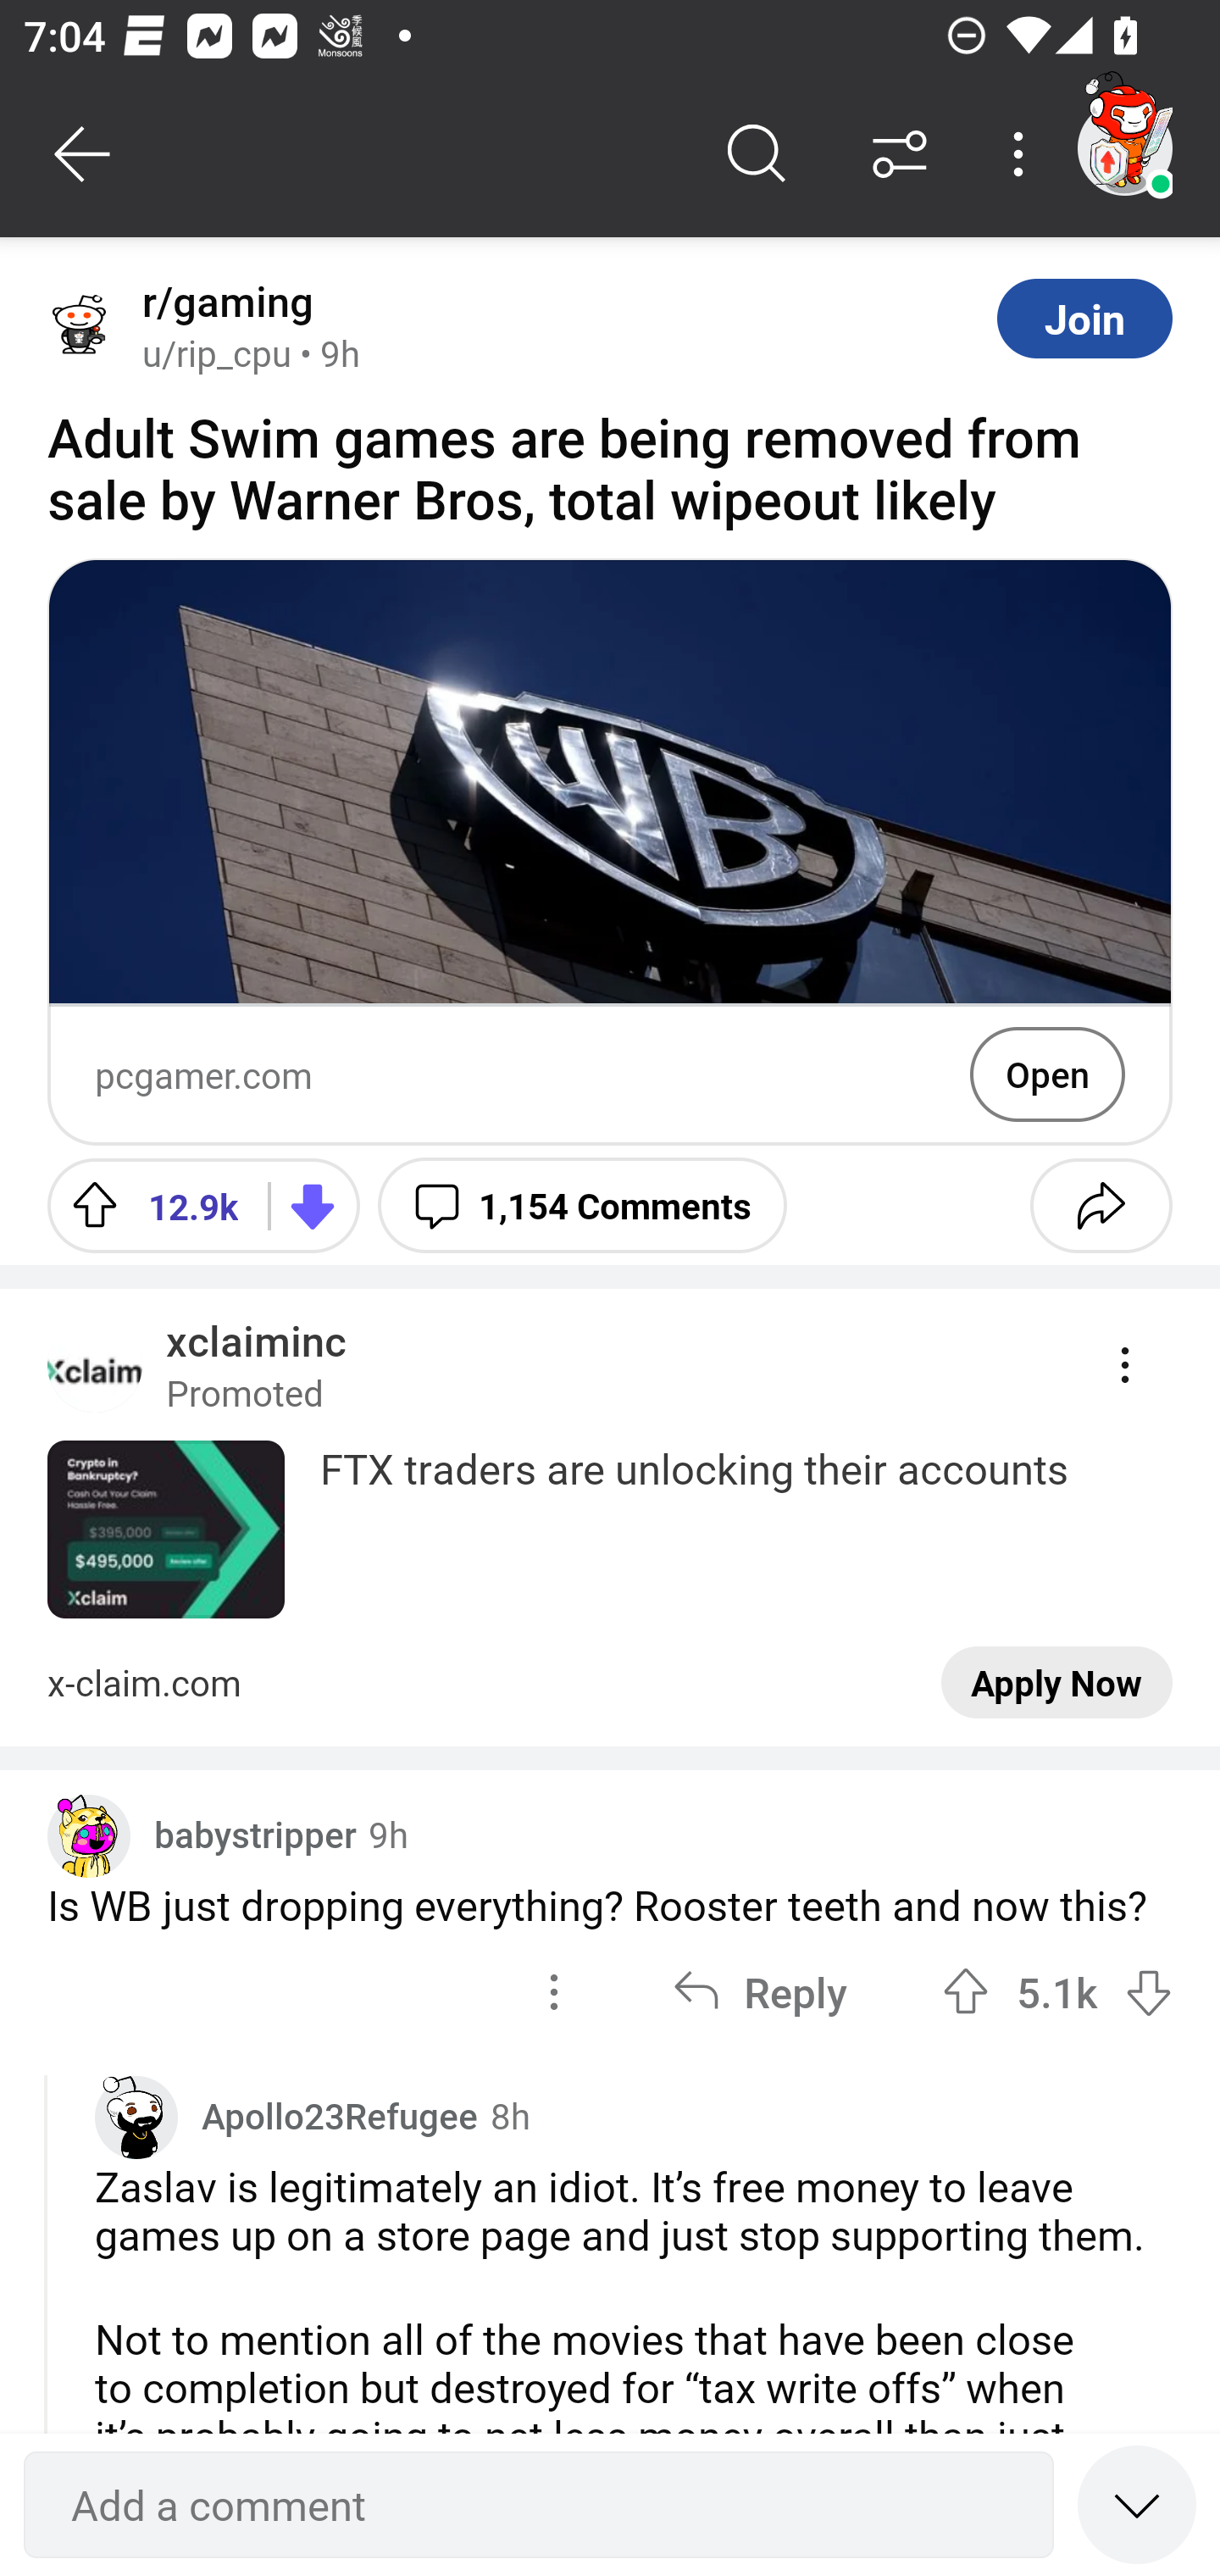 This screenshot has height=2576, width=1220. I want to click on Custom avatar, so click(89, 1836).